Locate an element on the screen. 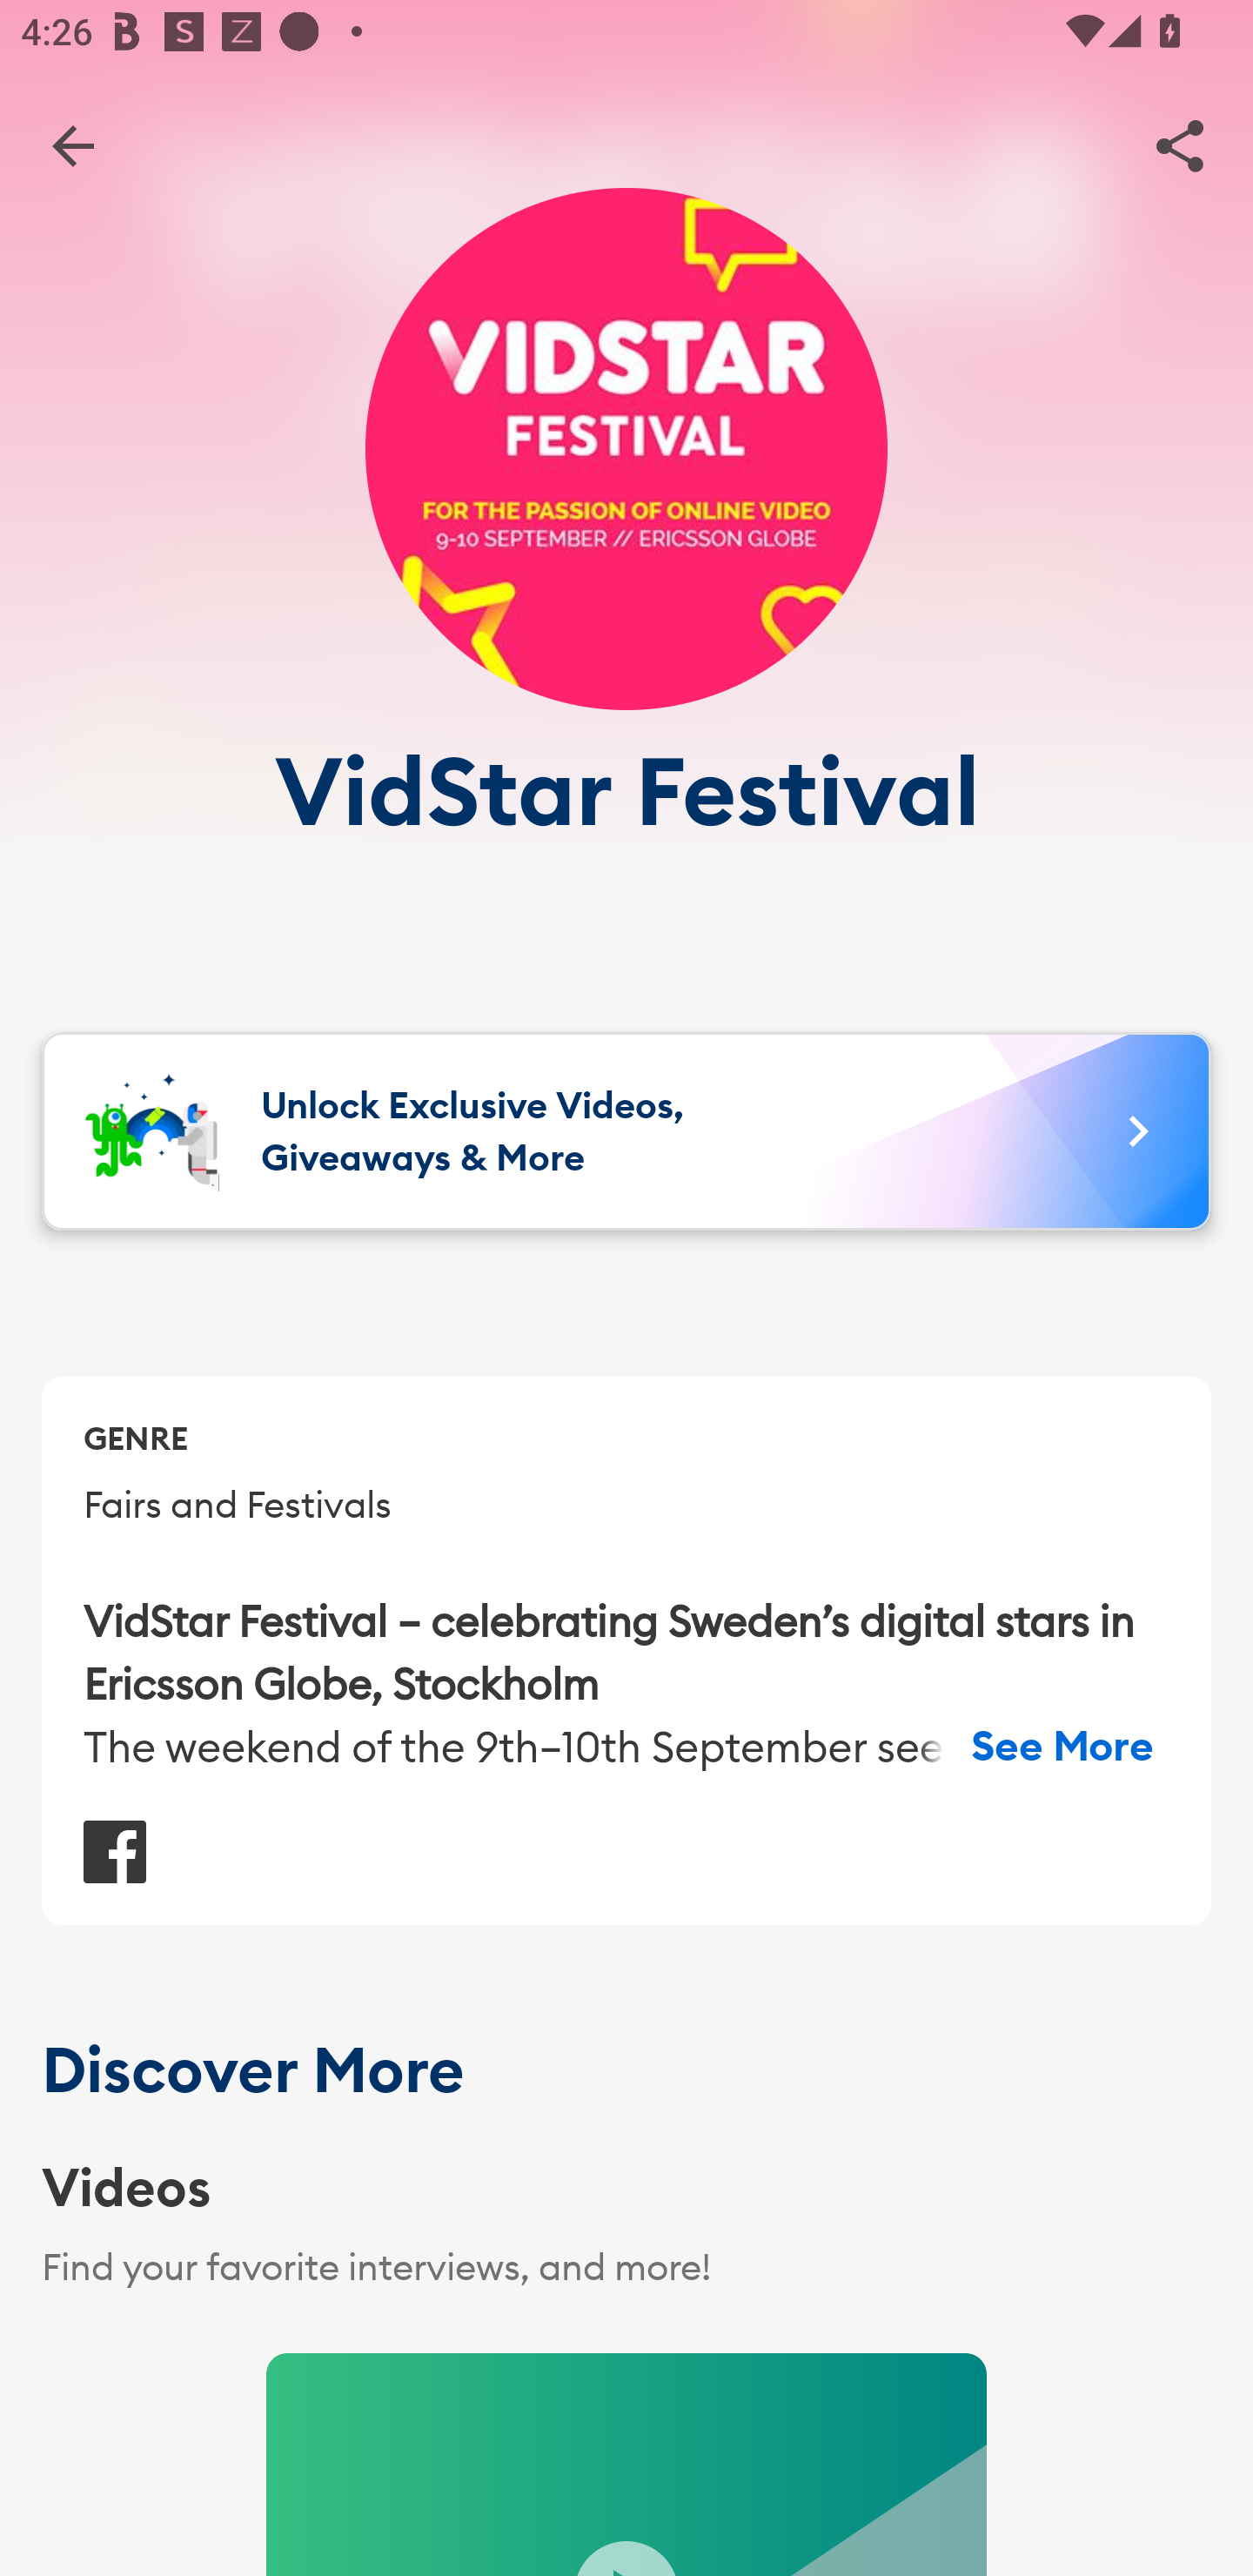 The image size is (1253, 2576). Share is located at coordinates (1180, 144).